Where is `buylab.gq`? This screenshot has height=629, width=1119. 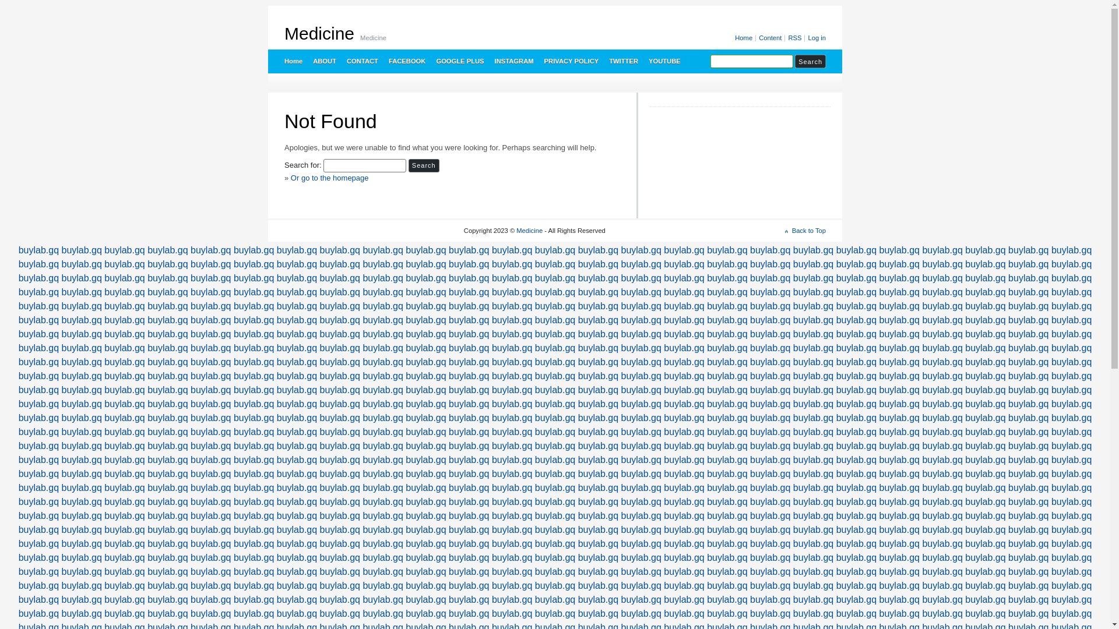
buylab.gq is located at coordinates (814, 250).